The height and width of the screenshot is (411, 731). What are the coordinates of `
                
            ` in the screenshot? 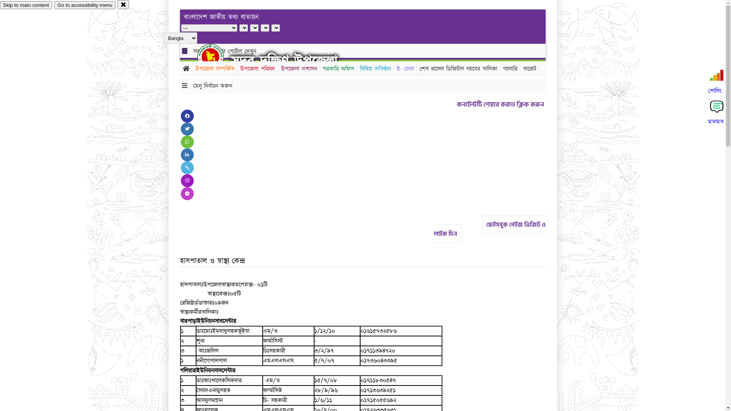 It's located at (217, 57).